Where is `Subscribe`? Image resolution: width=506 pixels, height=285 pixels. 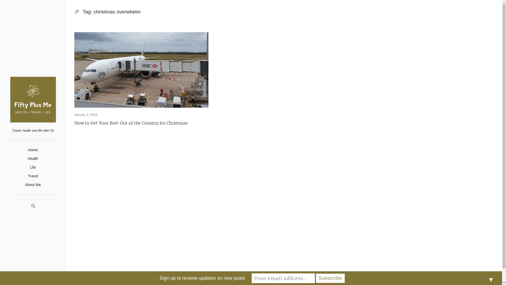
Subscribe is located at coordinates (330, 278).